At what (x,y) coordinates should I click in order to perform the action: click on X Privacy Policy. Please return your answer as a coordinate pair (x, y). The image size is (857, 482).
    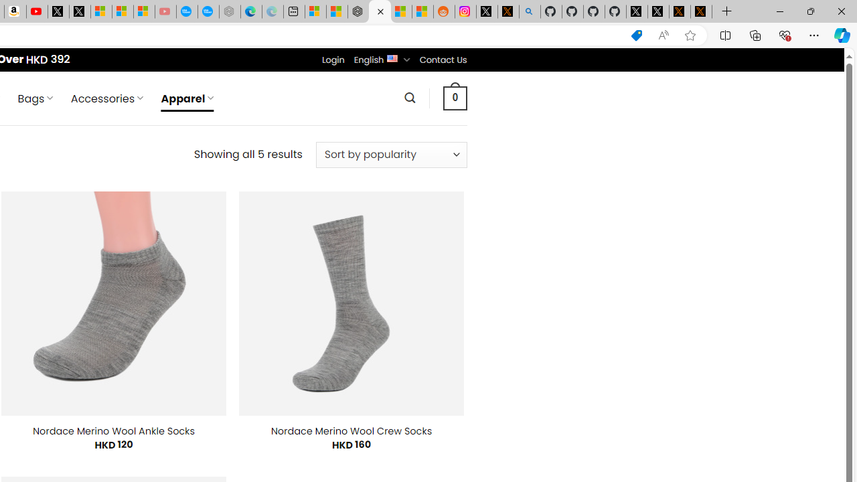
    Looking at the image, I should click on (701, 12).